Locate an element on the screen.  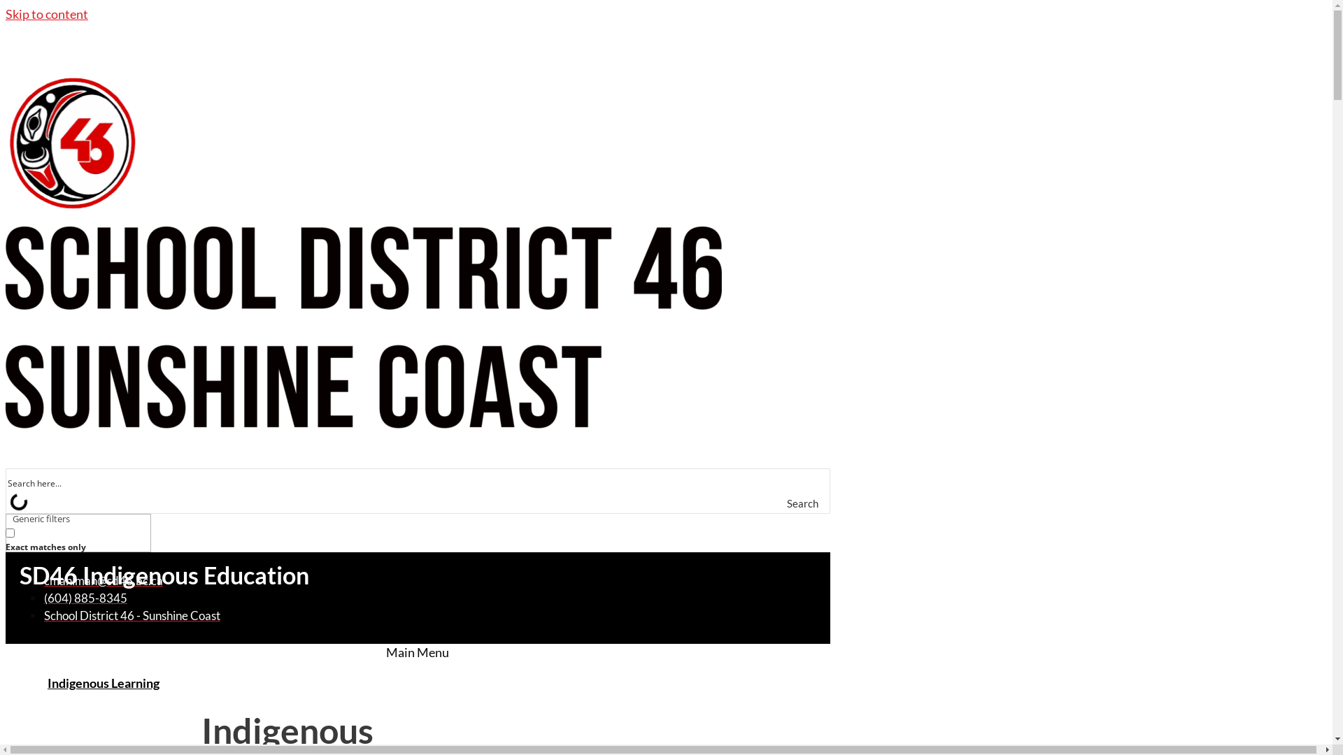
Search is located at coordinates (816, 503).